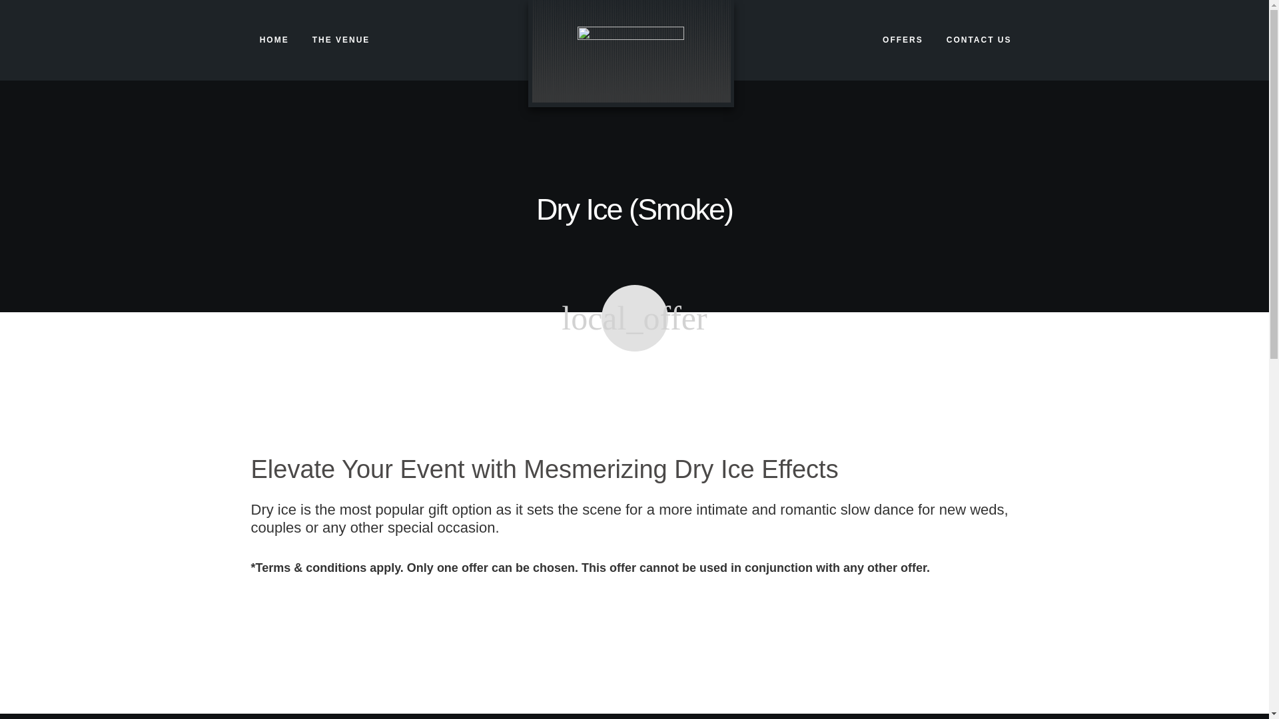 This screenshot has width=1279, height=719. Describe the element at coordinates (274, 40) in the screenshot. I see `HOME` at that location.